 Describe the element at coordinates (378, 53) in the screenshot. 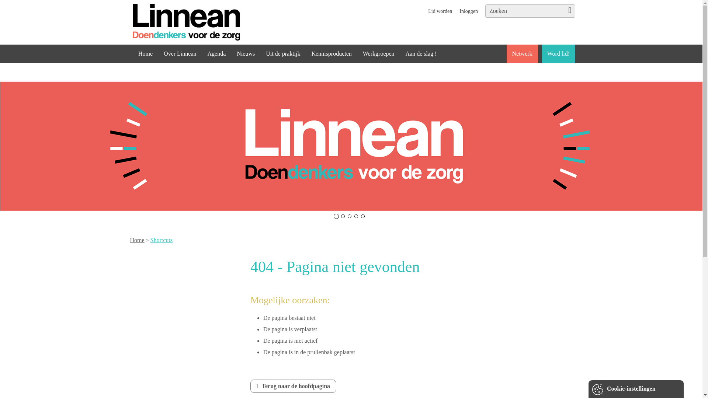

I see `Werkgroepen` at that location.